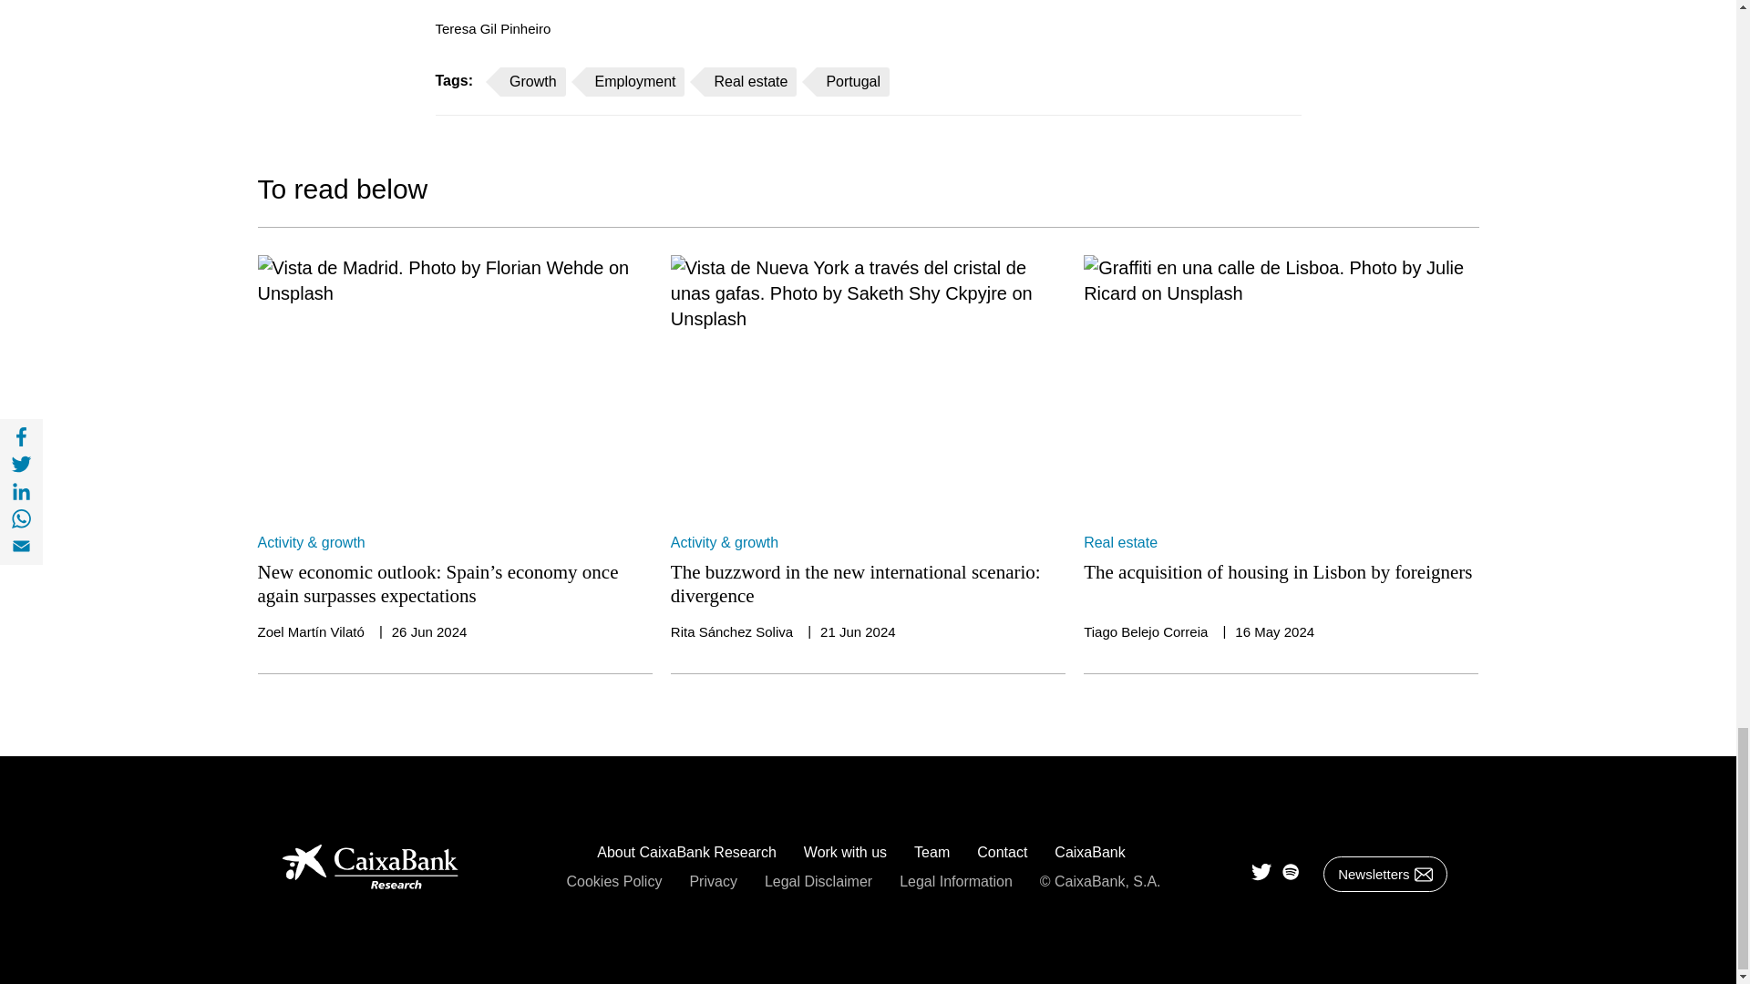  Describe the element at coordinates (397, 869) in the screenshot. I see `CaixaBank Research footer logo` at that location.